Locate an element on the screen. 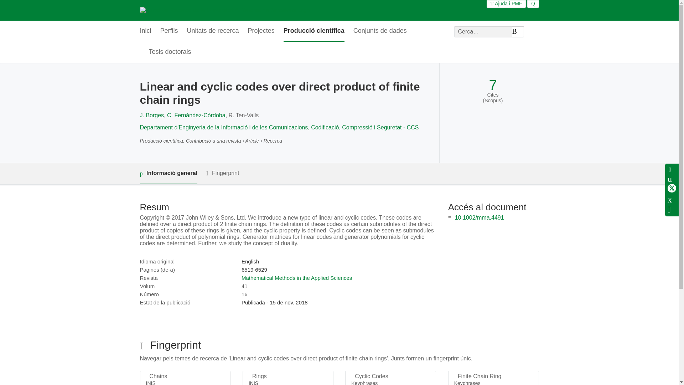 This screenshot has width=684, height=385. Ajuda i PMF is located at coordinates (507, 4).